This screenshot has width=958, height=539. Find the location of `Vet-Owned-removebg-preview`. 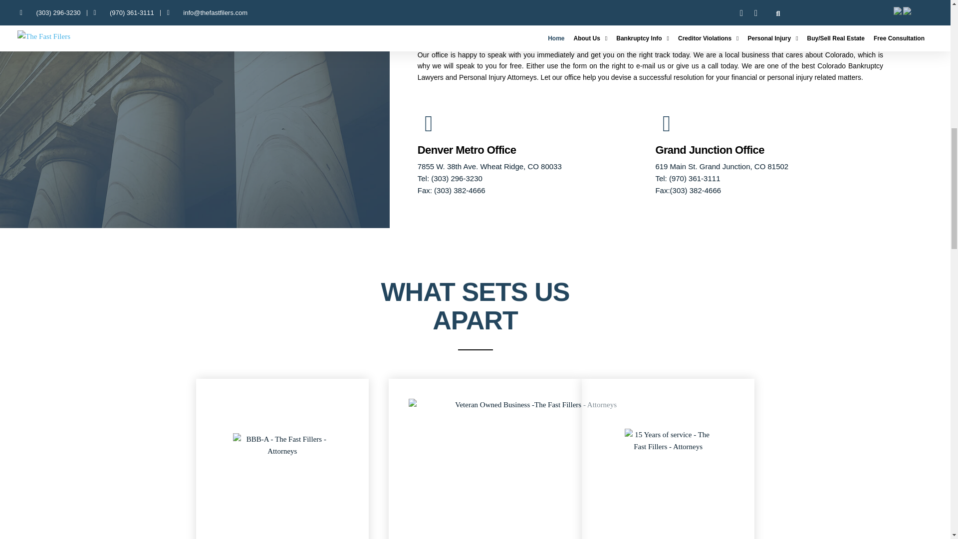

Vet-Owned-removebg-preview is located at coordinates (532, 469).